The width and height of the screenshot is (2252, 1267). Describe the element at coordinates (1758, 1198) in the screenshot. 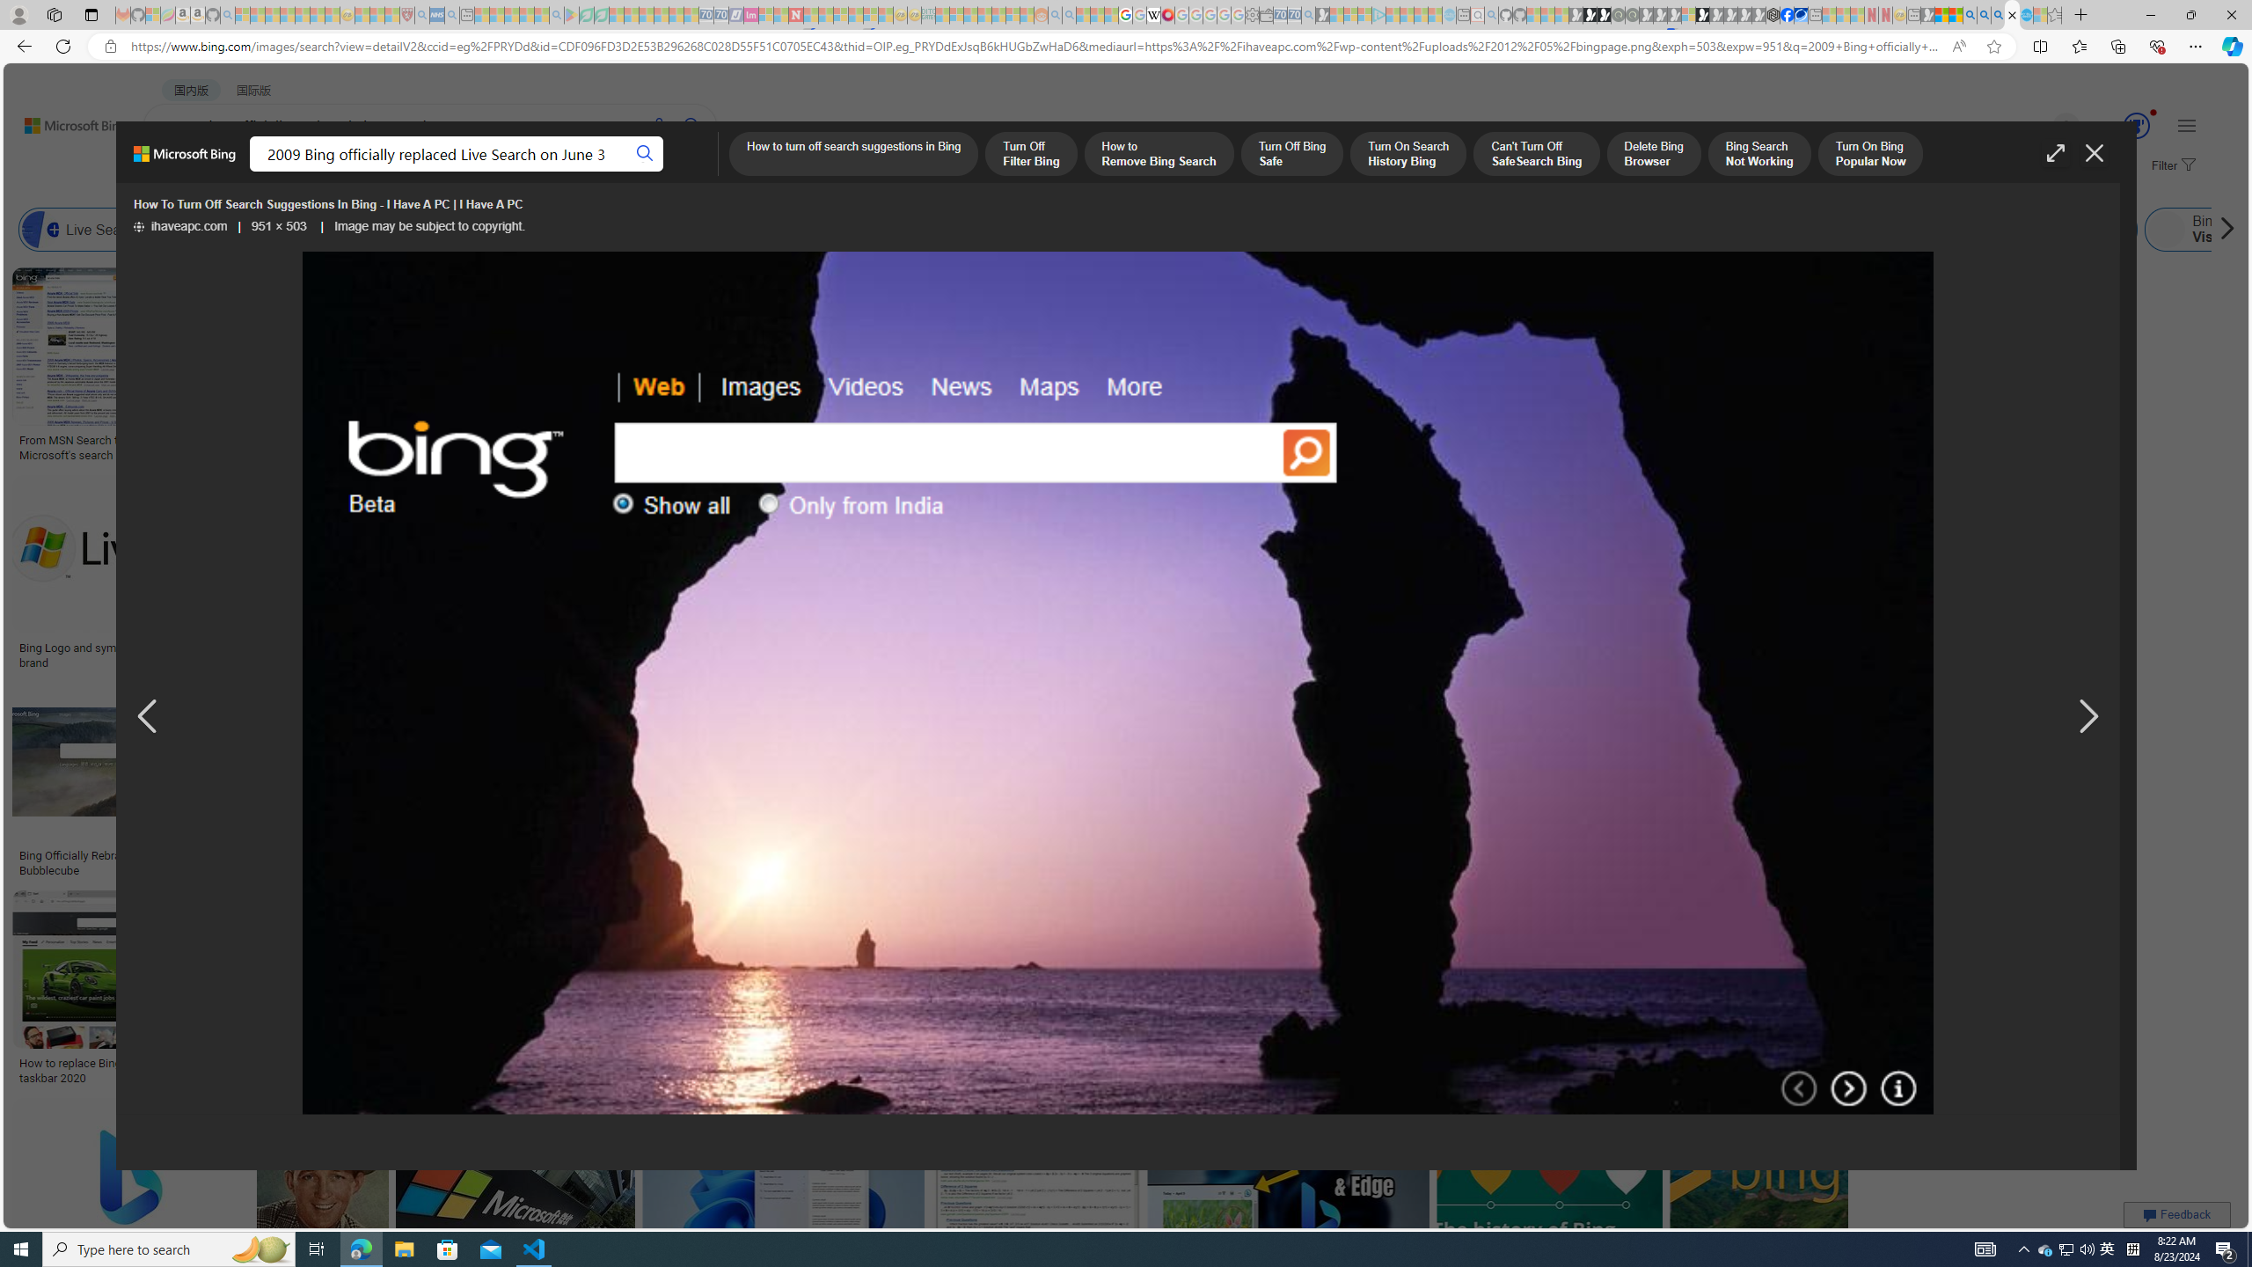

I see `Navegadores y Buscadores timeline | Timetoast timelinesSave` at that location.